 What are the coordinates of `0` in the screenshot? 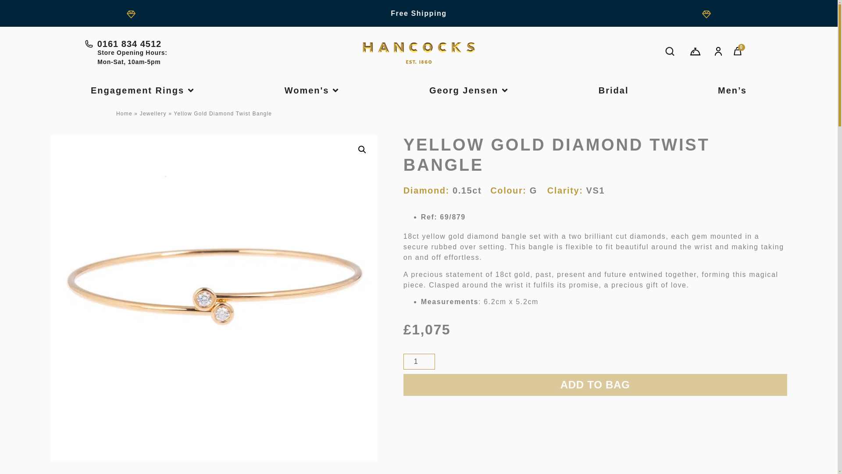 It's located at (738, 52).